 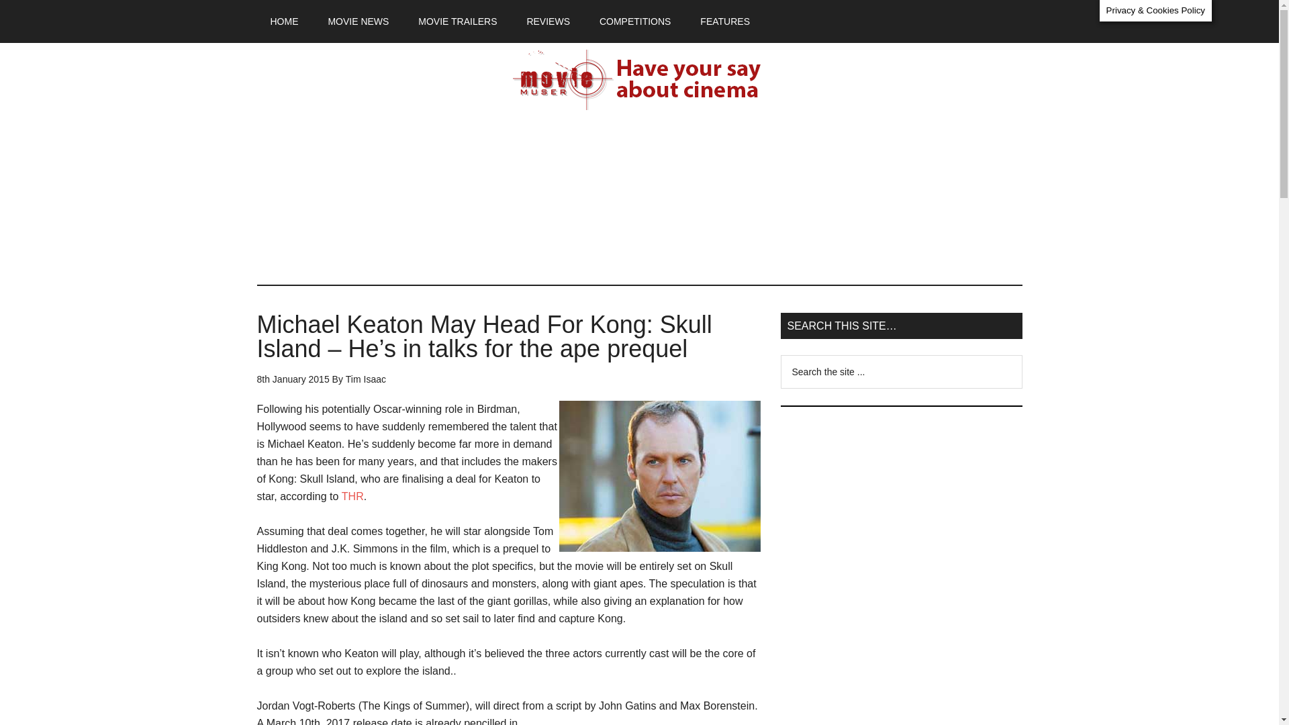 What do you see at coordinates (639, 80) in the screenshot?
I see `Movie Muser` at bounding box center [639, 80].